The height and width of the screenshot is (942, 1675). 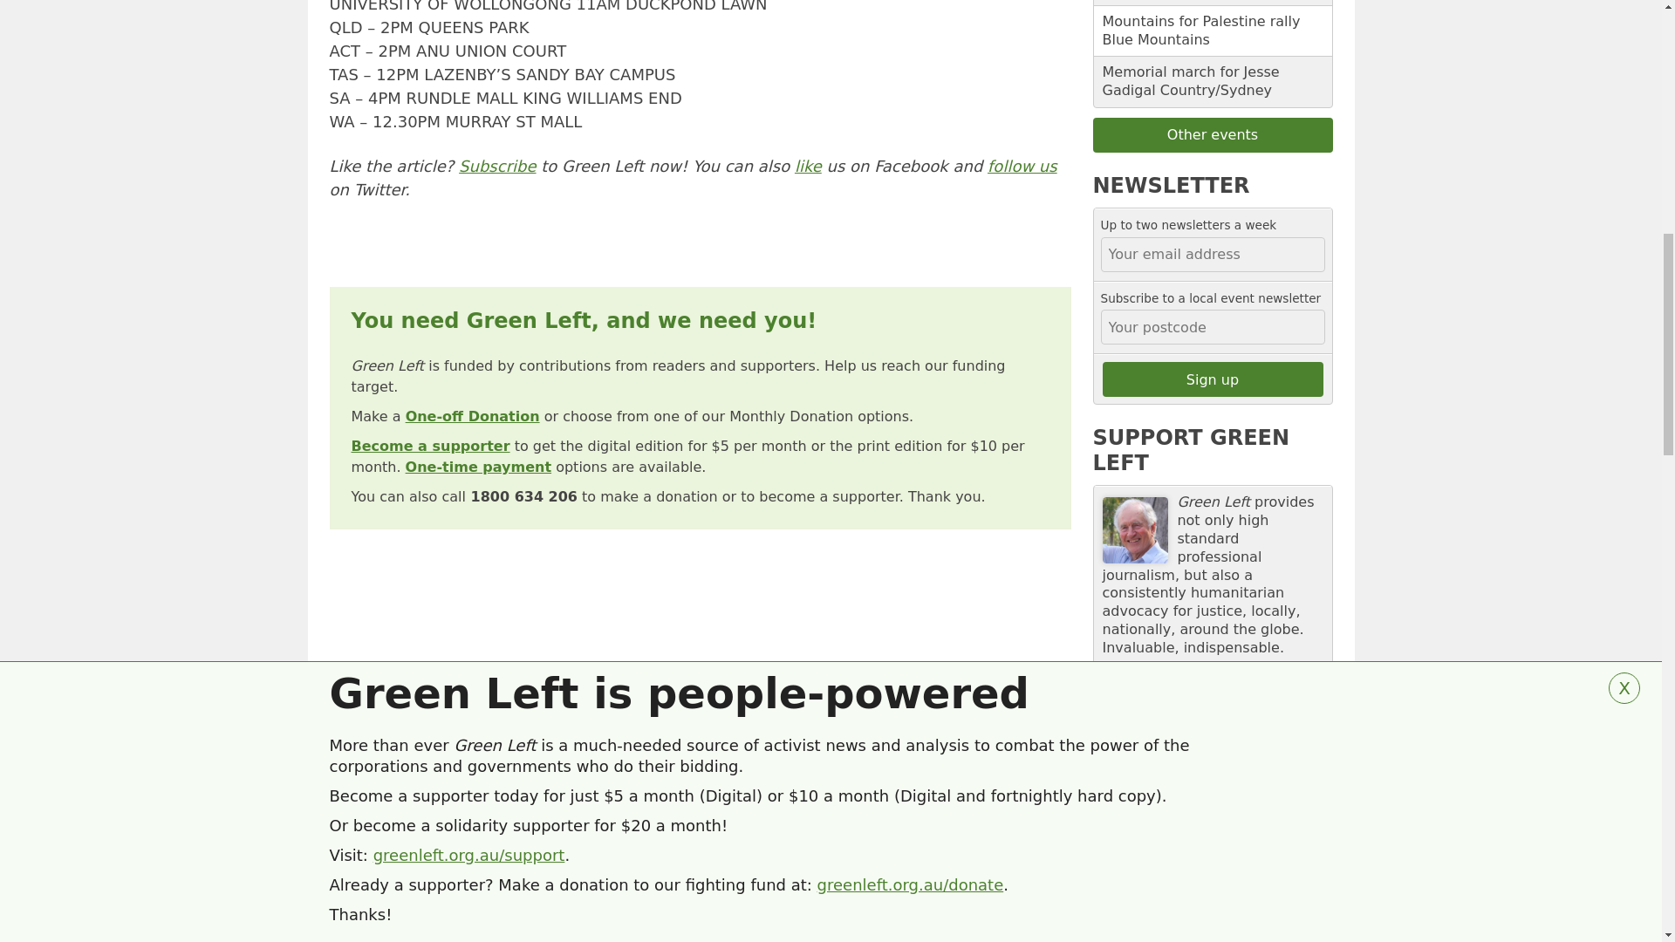 What do you see at coordinates (1213, 379) in the screenshot?
I see `Sign up` at bounding box center [1213, 379].